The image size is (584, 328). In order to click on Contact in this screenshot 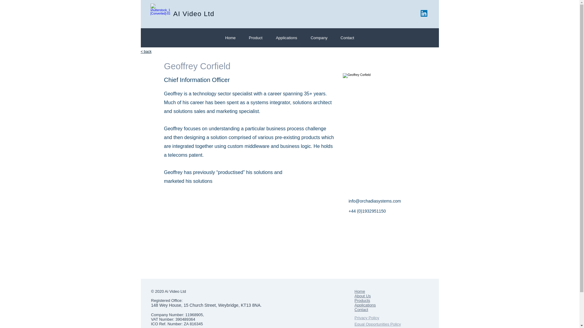, I will do `click(361, 309)`.